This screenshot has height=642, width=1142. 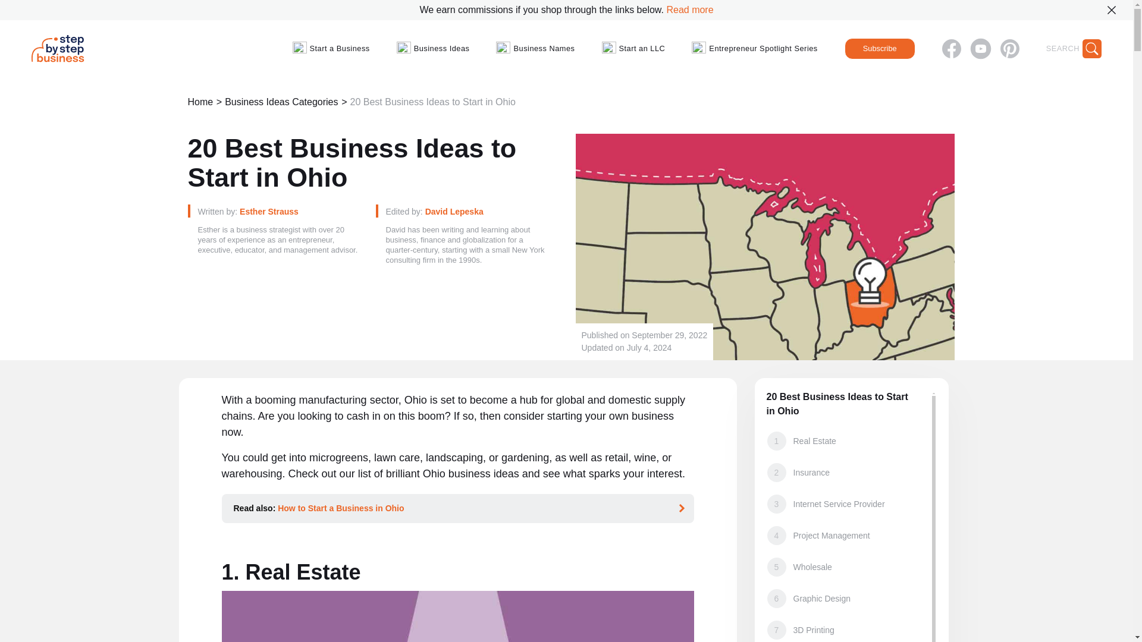 I want to click on Business Ideas, so click(x=433, y=49).